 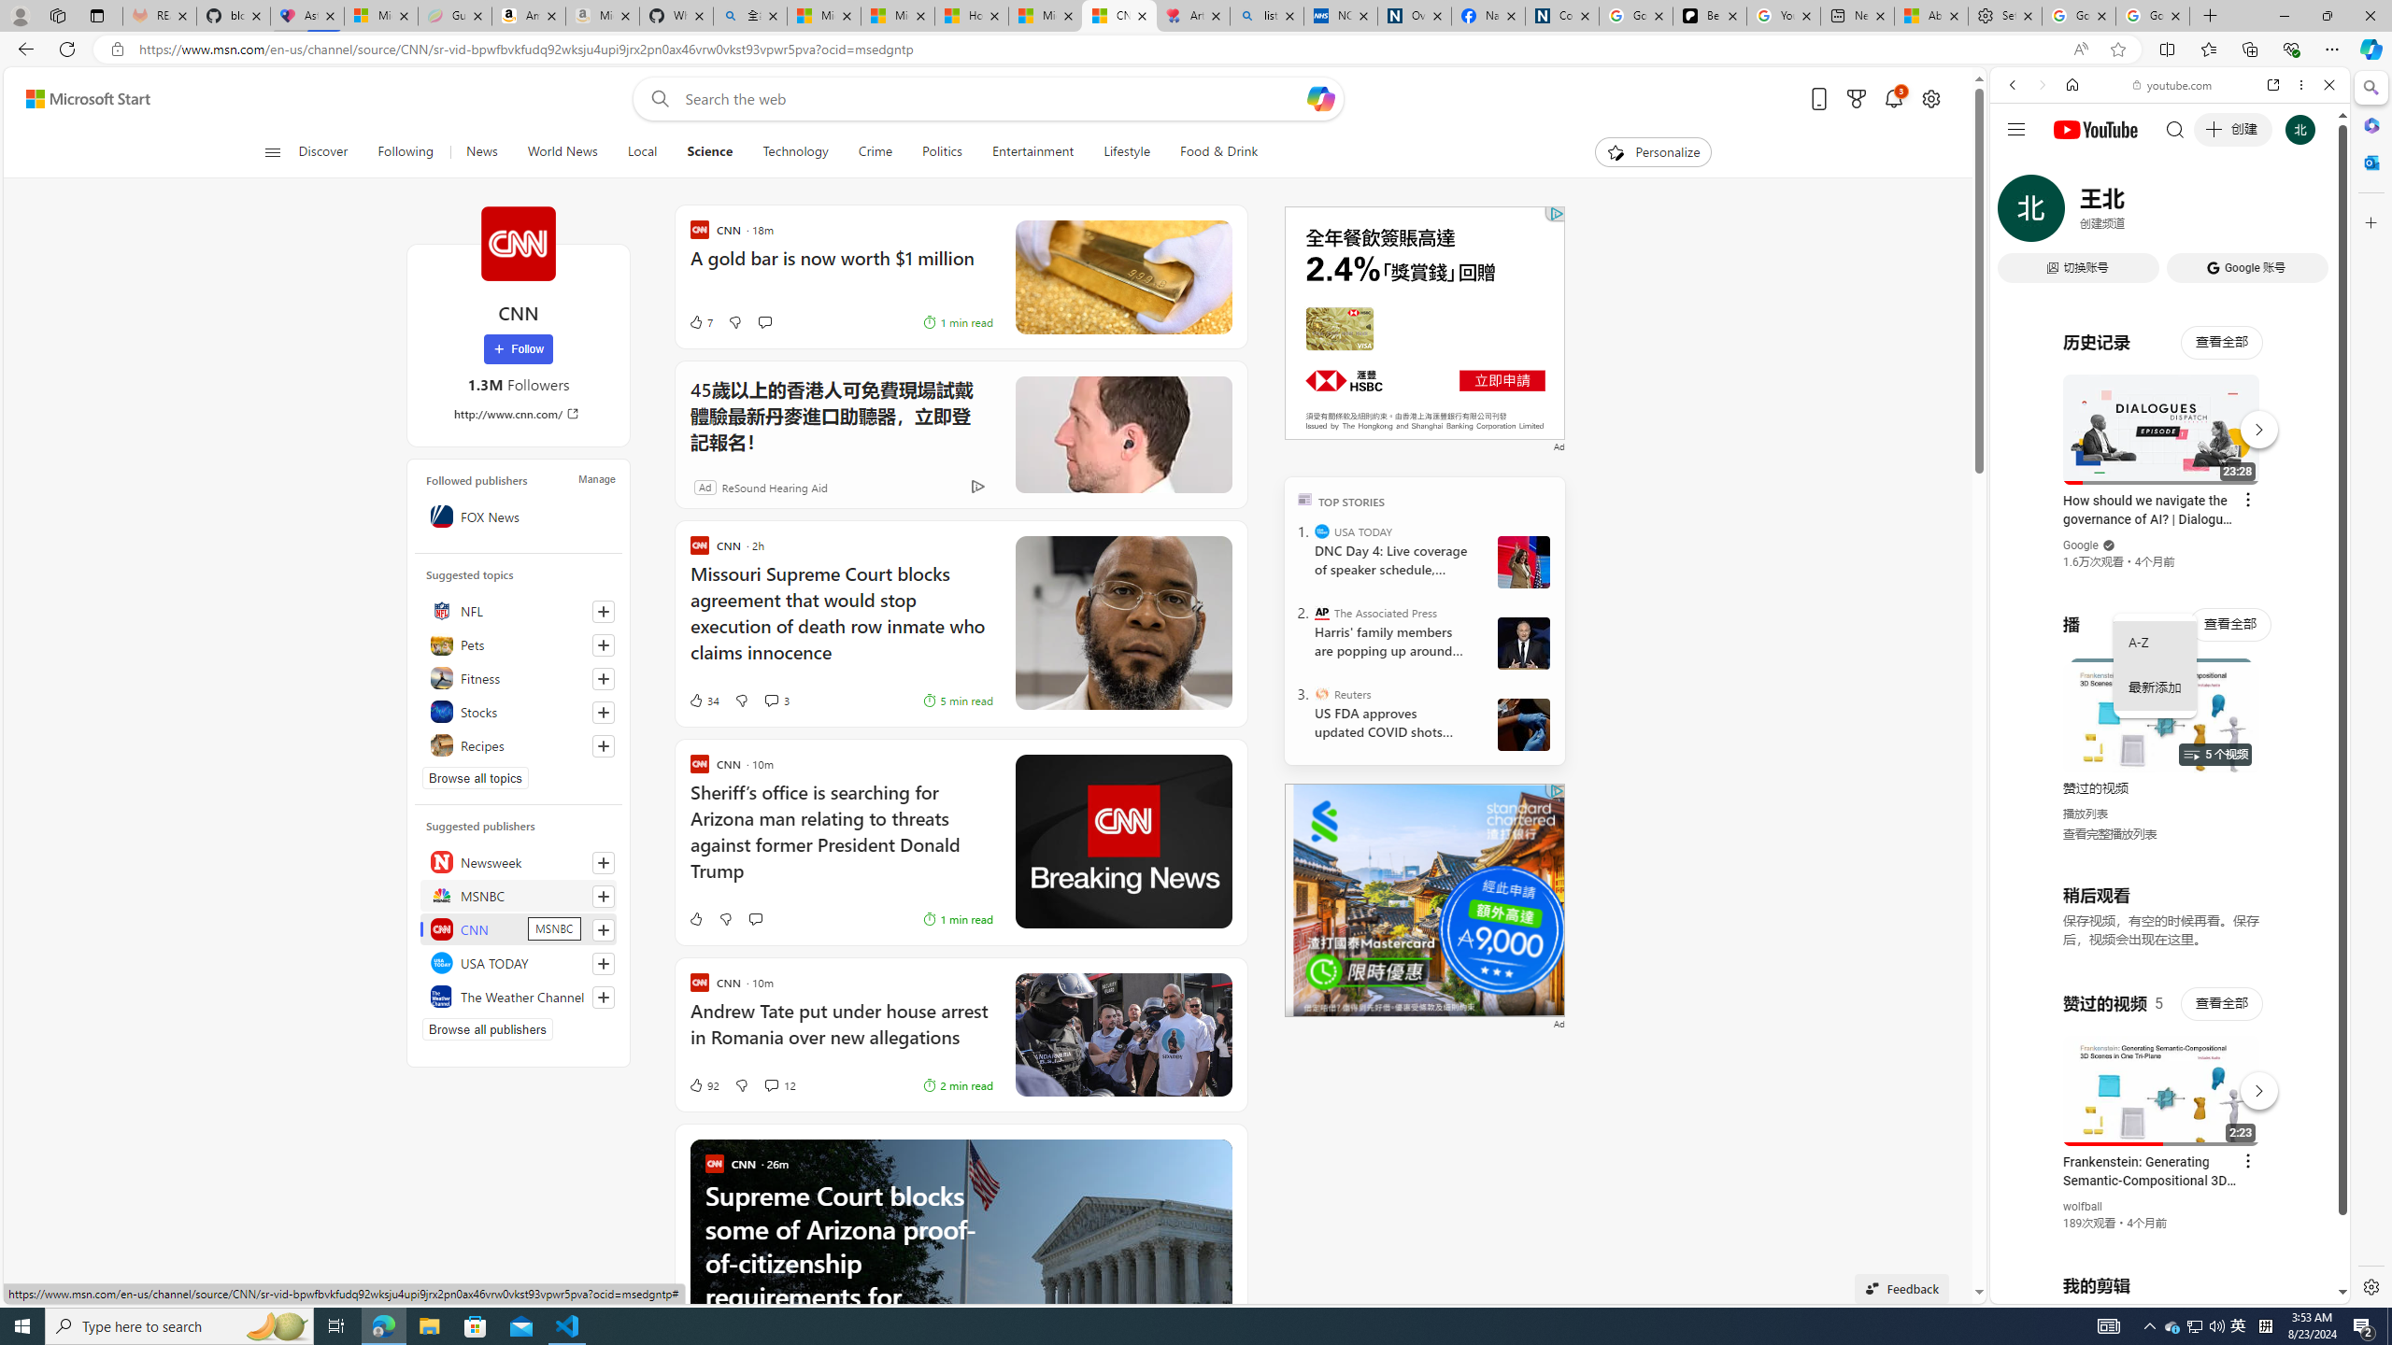 What do you see at coordinates (992, 99) in the screenshot?
I see `Enter your search term` at bounding box center [992, 99].